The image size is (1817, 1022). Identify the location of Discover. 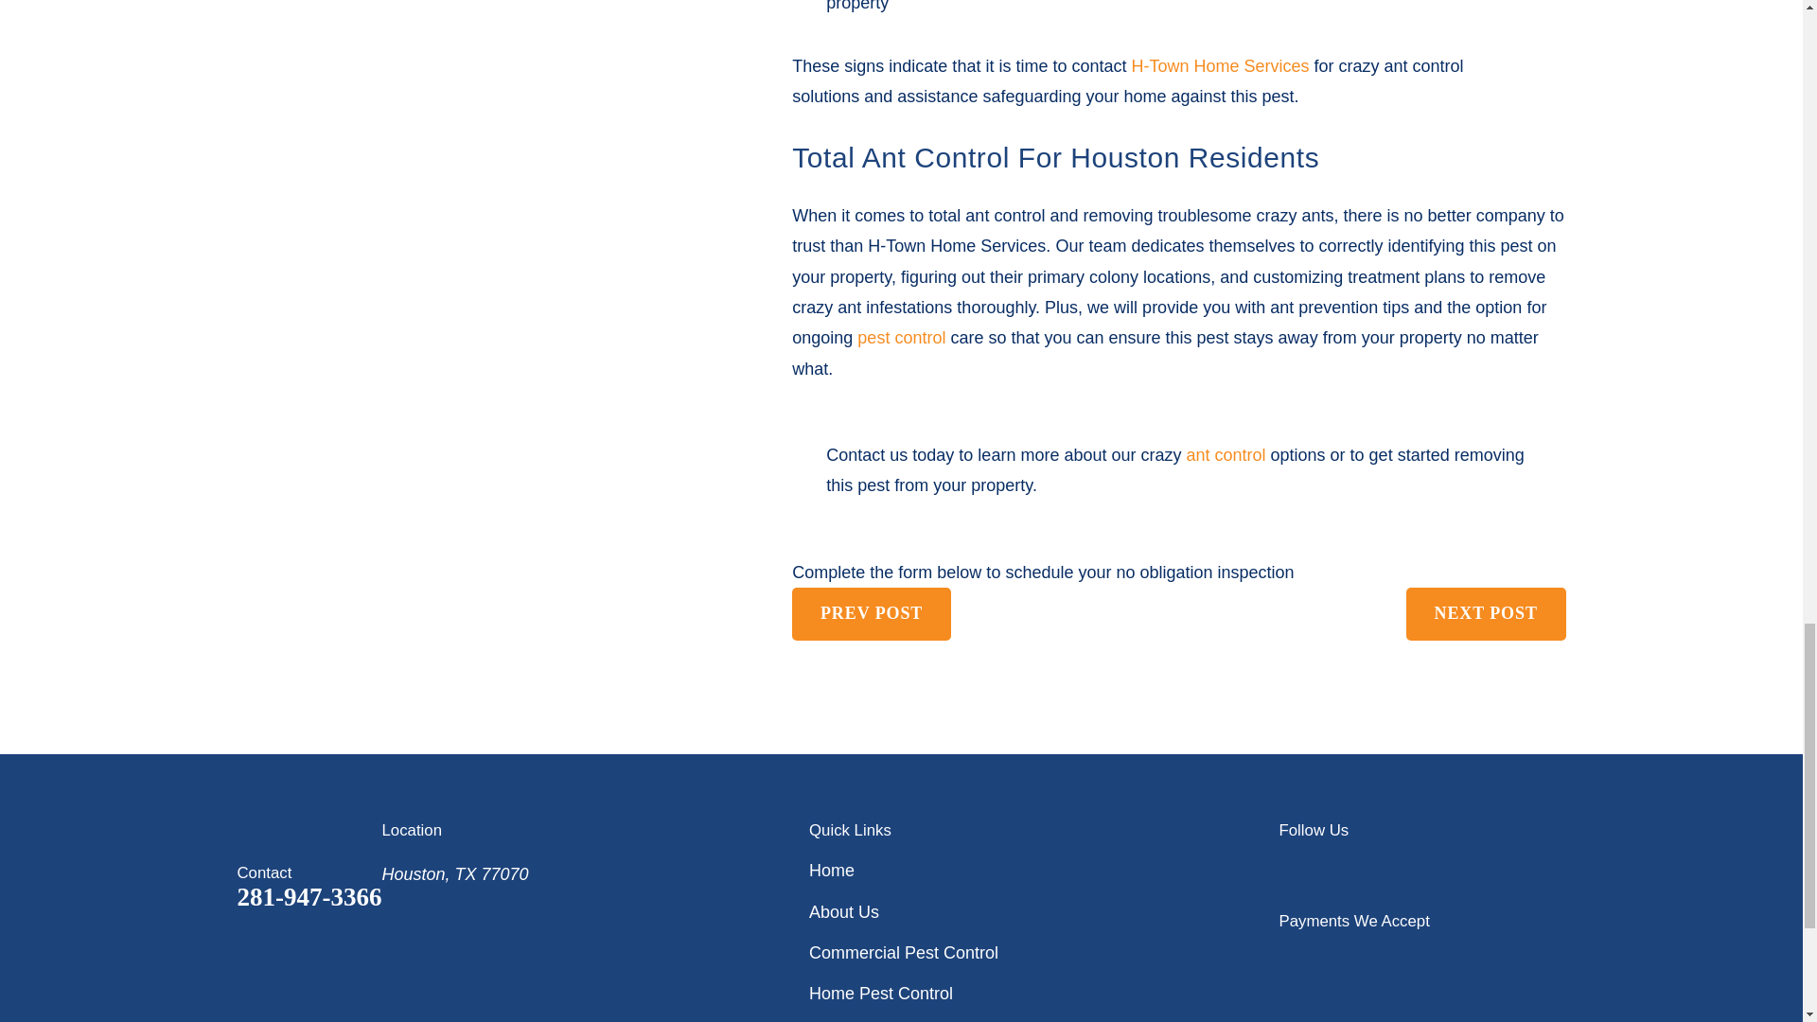
(1448, 958).